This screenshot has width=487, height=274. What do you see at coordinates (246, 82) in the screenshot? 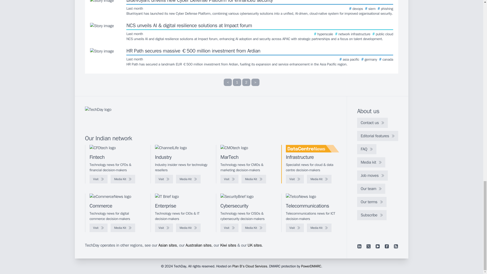
I see `2` at bounding box center [246, 82].